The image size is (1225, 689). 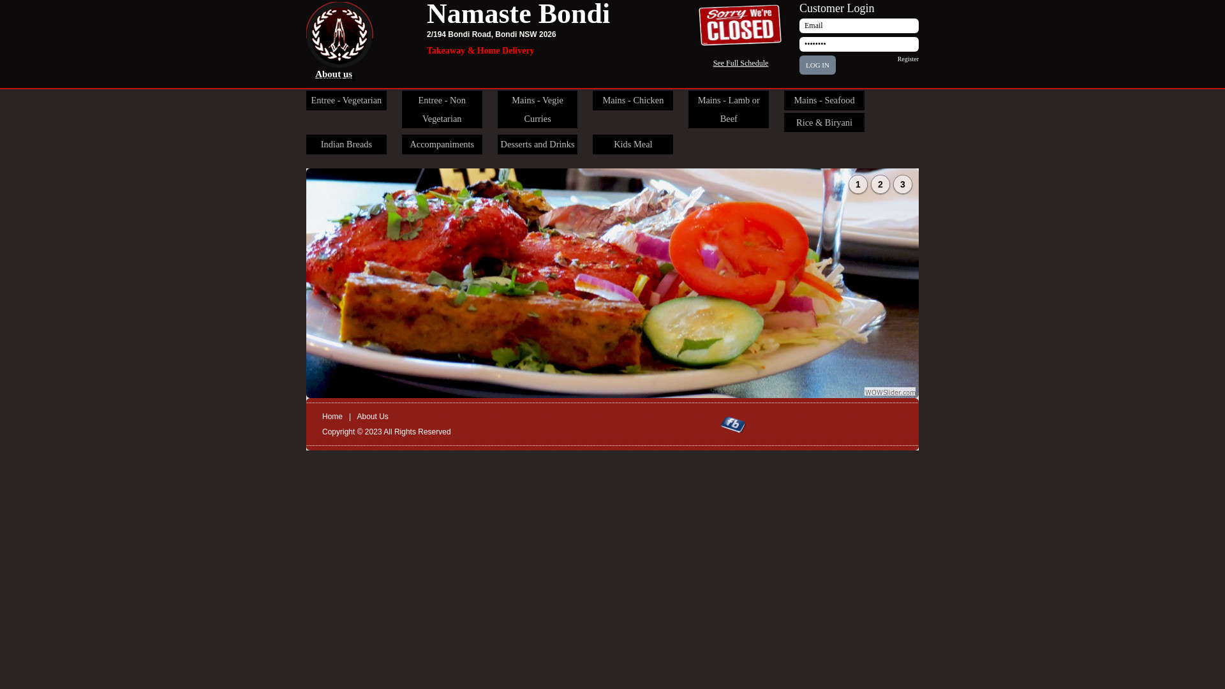 I want to click on Desserts and Drinks, so click(x=538, y=144).